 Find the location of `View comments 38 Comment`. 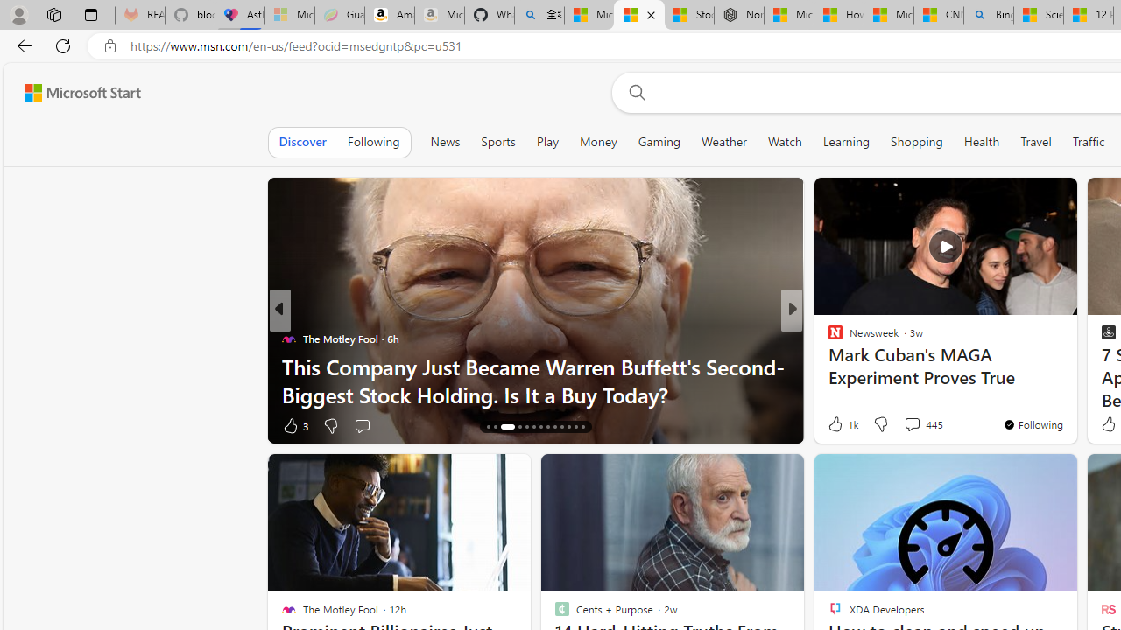

View comments 38 Comment is located at coordinates (913, 425).